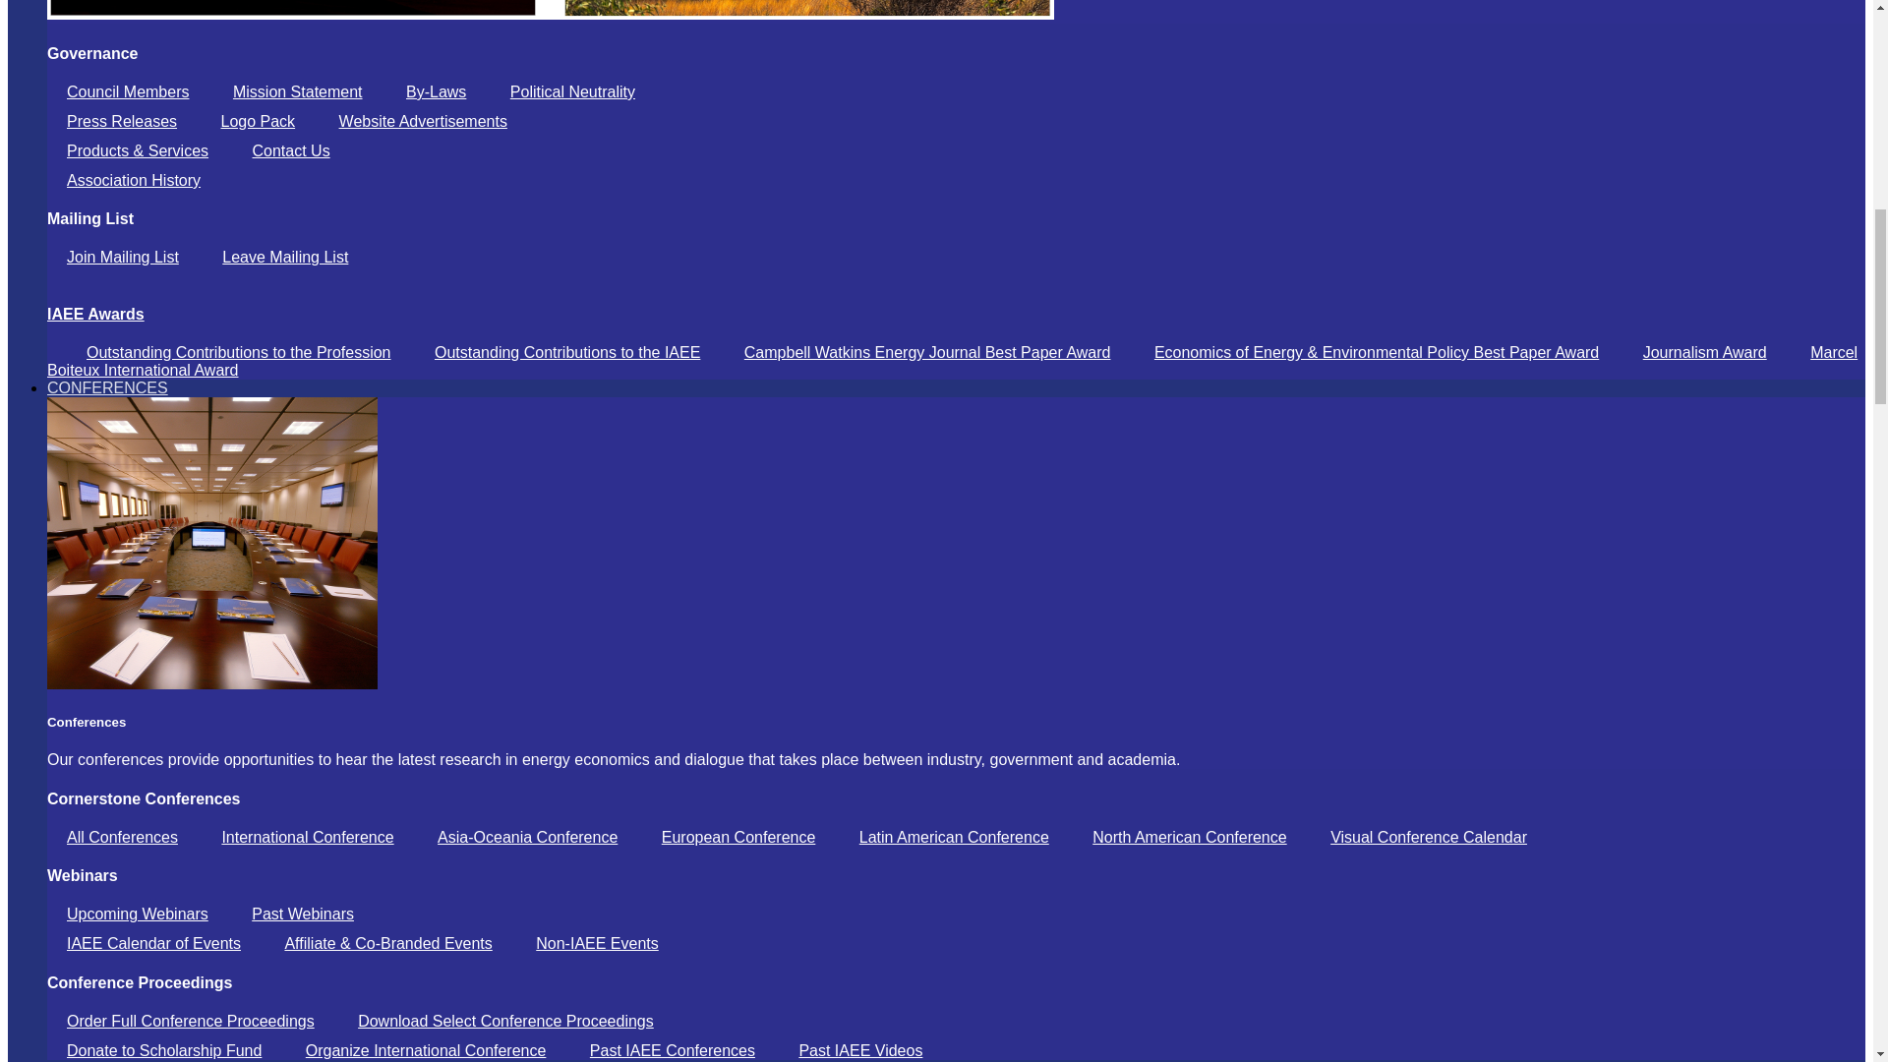 This screenshot has width=1888, height=1062. What do you see at coordinates (258, 120) in the screenshot?
I see `Logo Pack` at bounding box center [258, 120].